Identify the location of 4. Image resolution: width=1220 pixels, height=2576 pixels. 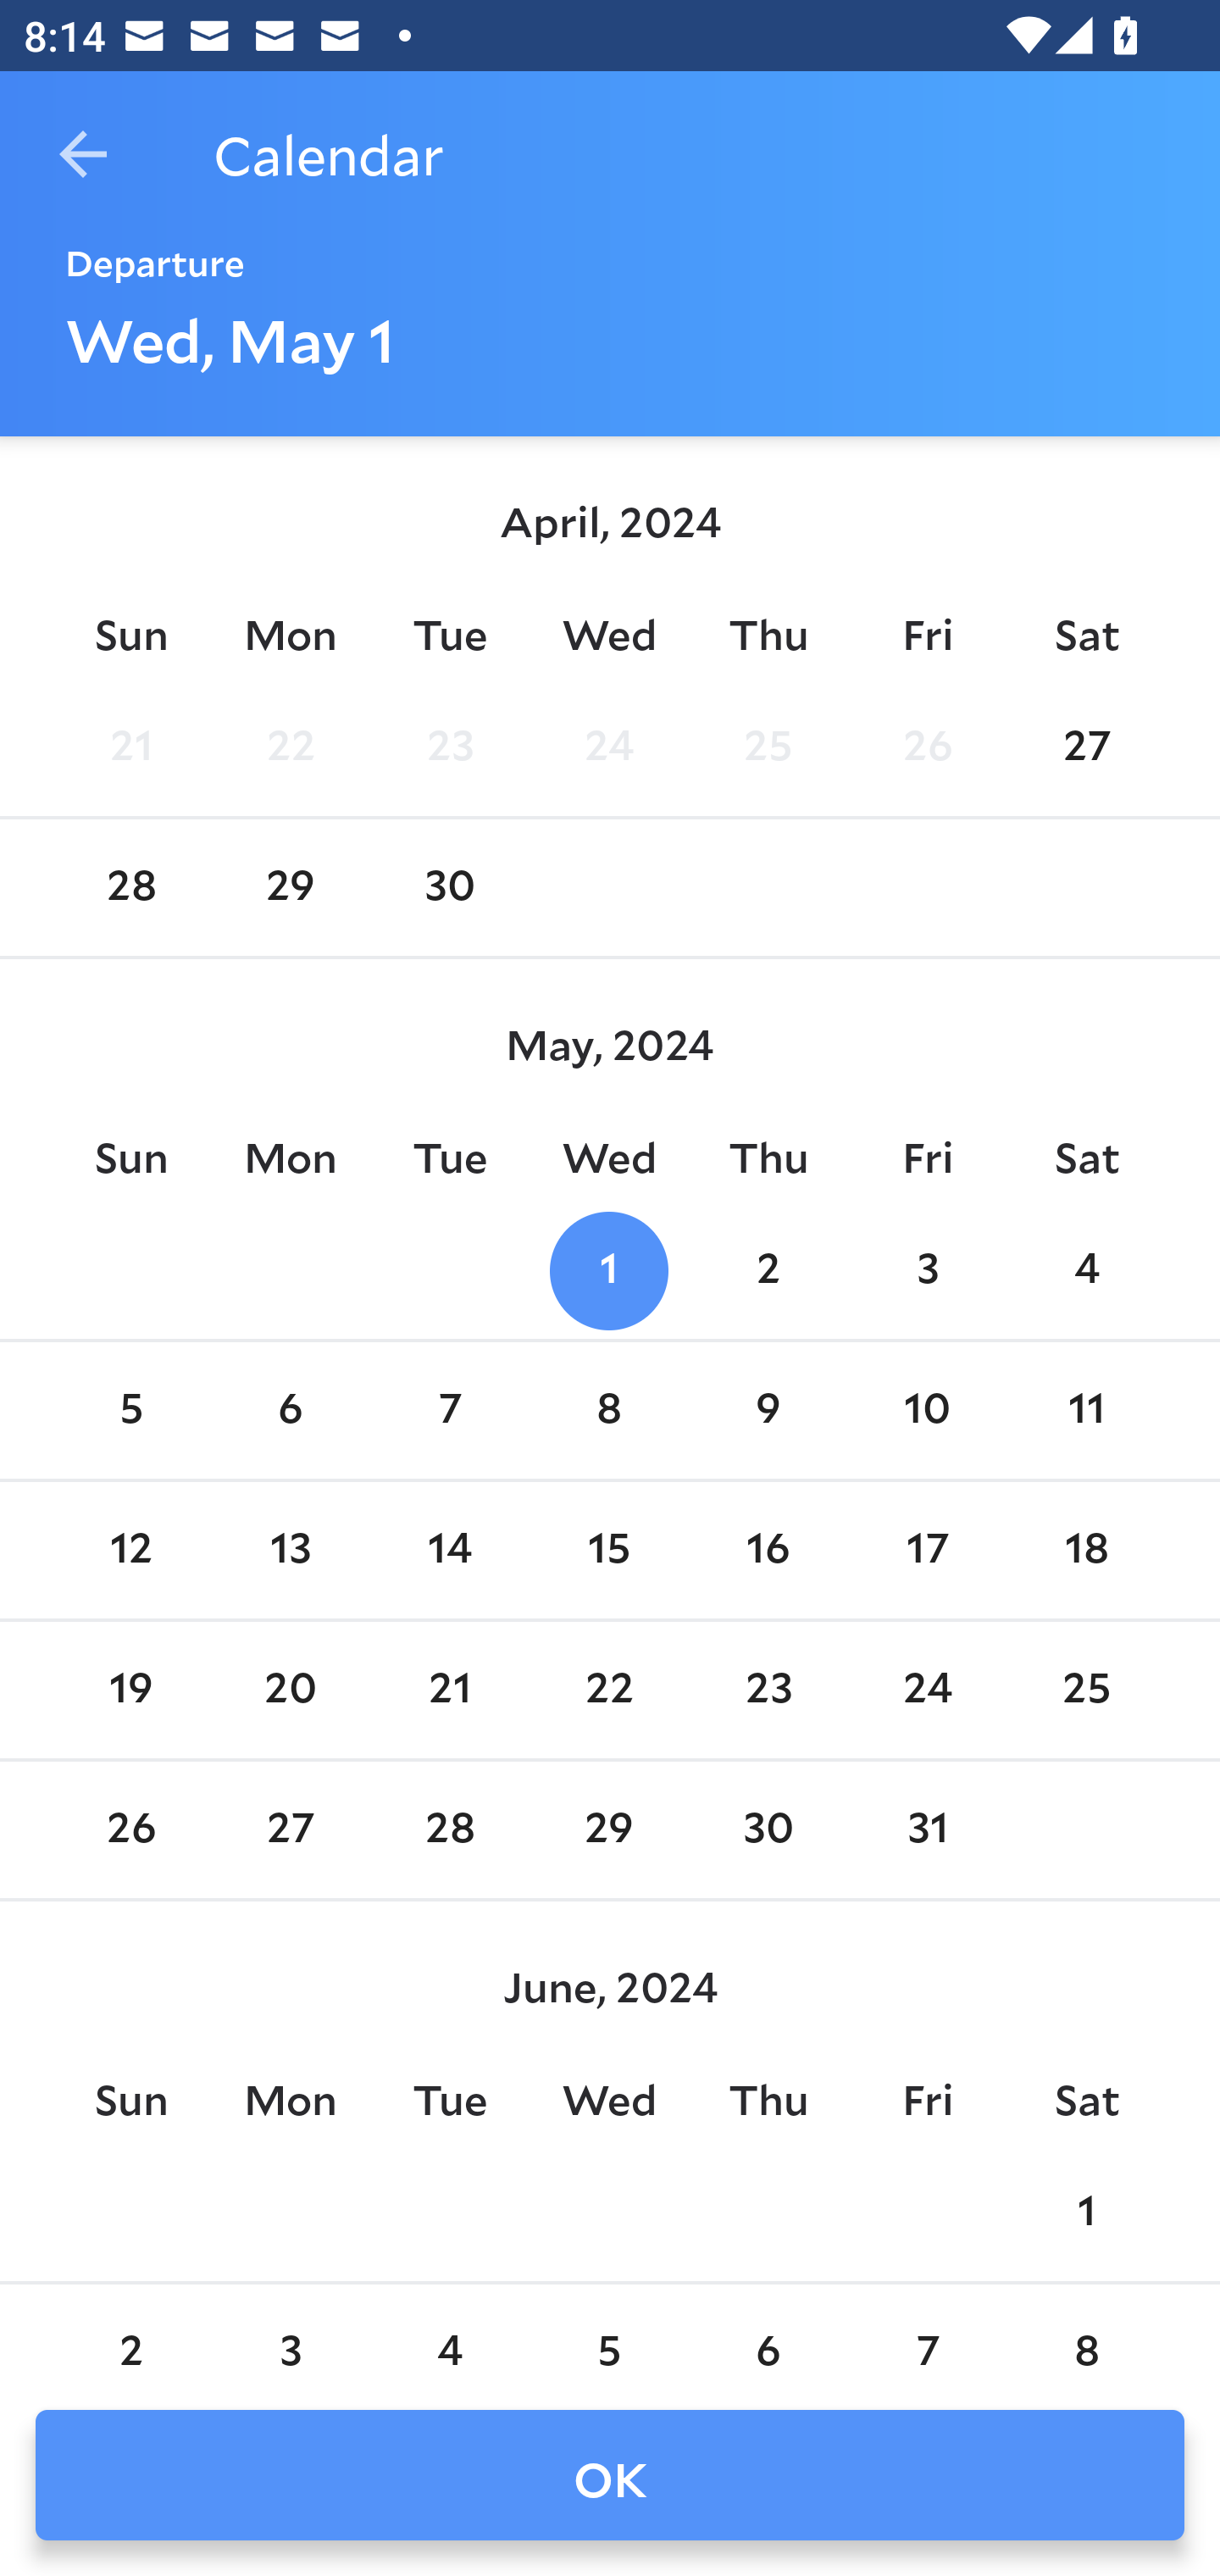
(1086, 1269).